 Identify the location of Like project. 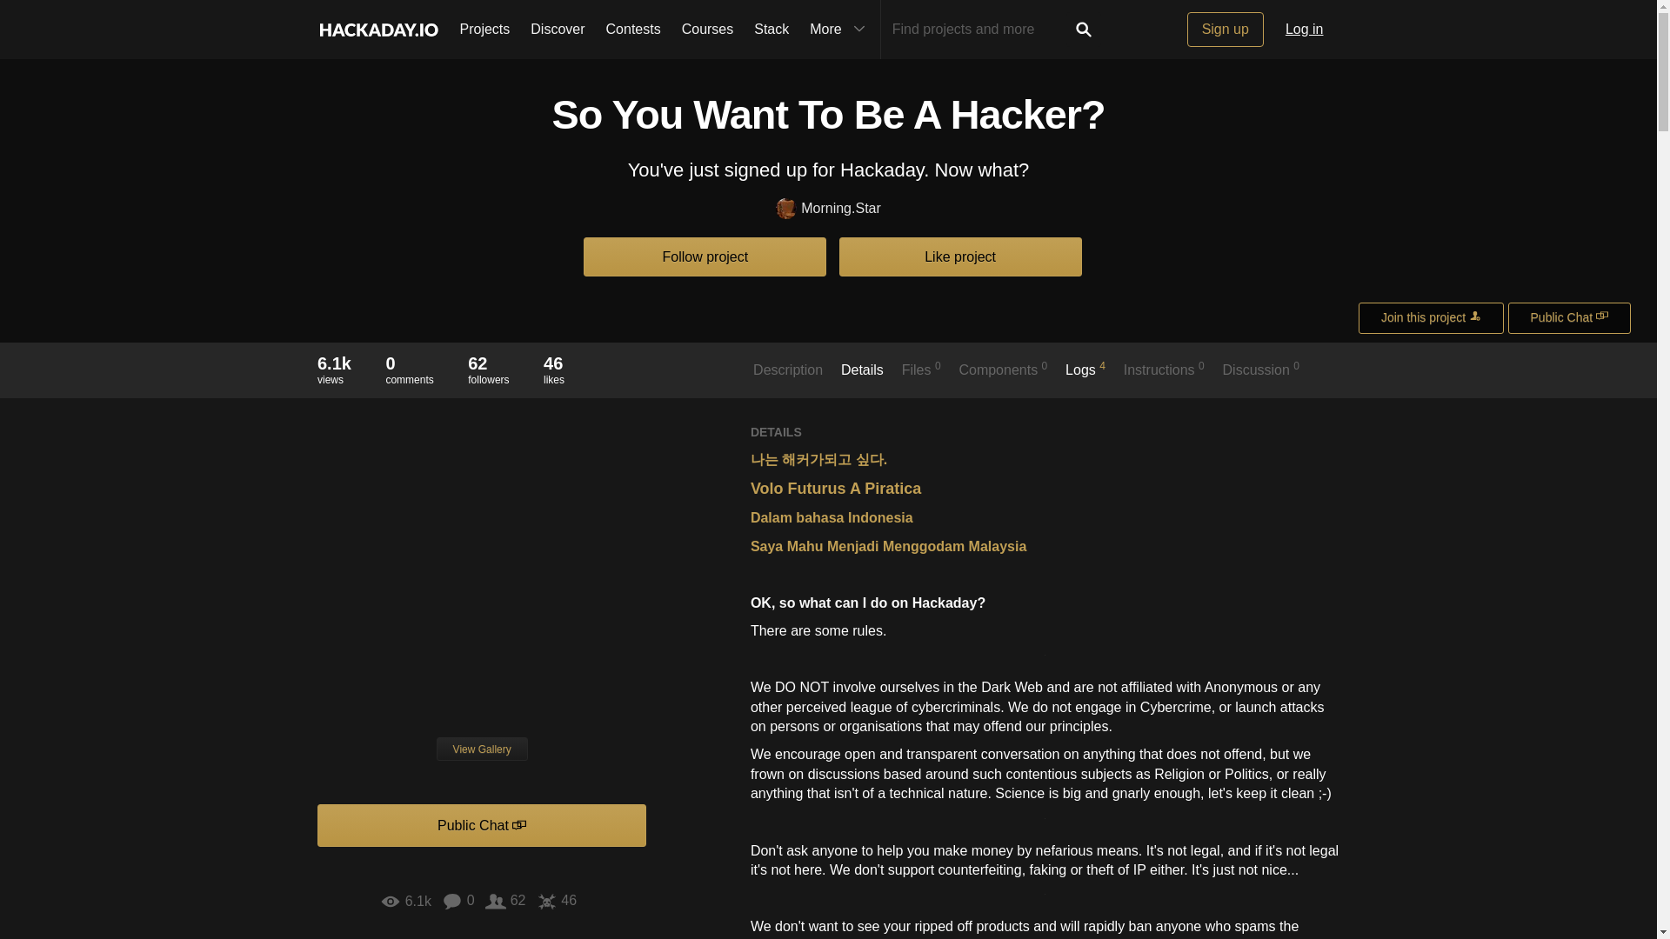
(960, 256).